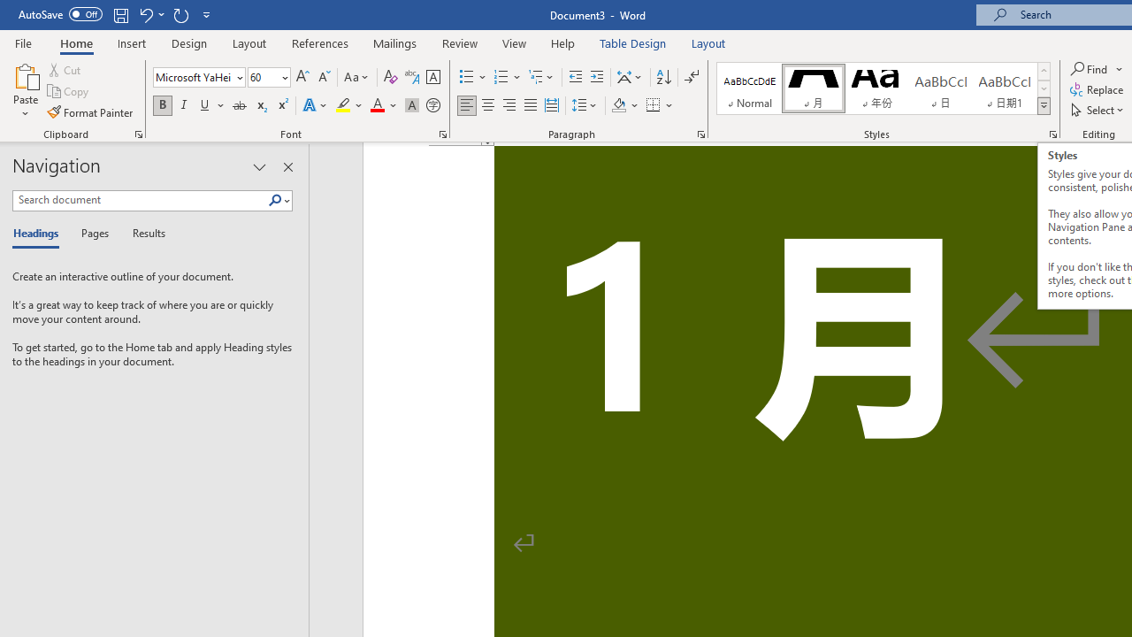  What do you see at coordinates (508, 78) in the screenshot?
I see `Numbering` at bounding box center [508, 78].